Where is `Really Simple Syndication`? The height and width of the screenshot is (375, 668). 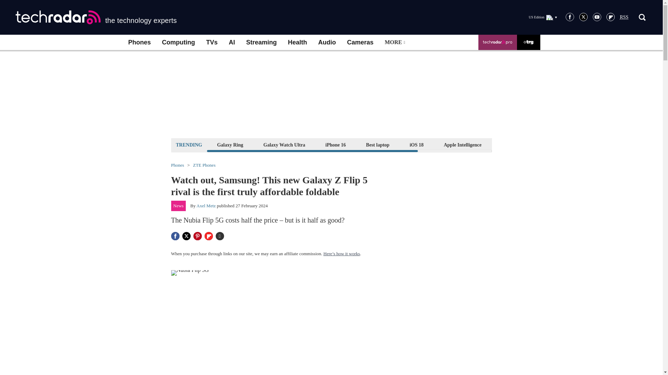
Really Simple Syndication is located at coordinates (624, 17).